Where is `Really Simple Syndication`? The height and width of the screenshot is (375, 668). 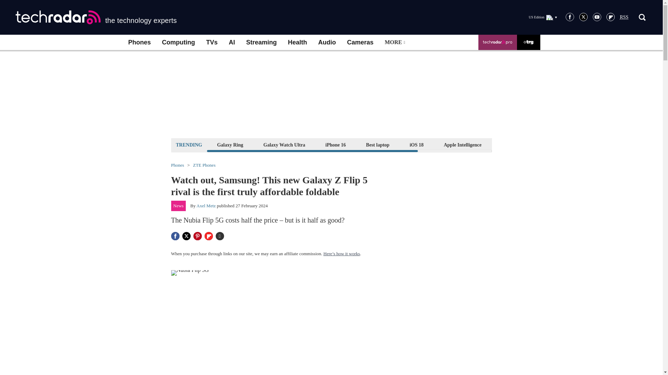
Really Simple Syndication is located at coordinates (624, 17).